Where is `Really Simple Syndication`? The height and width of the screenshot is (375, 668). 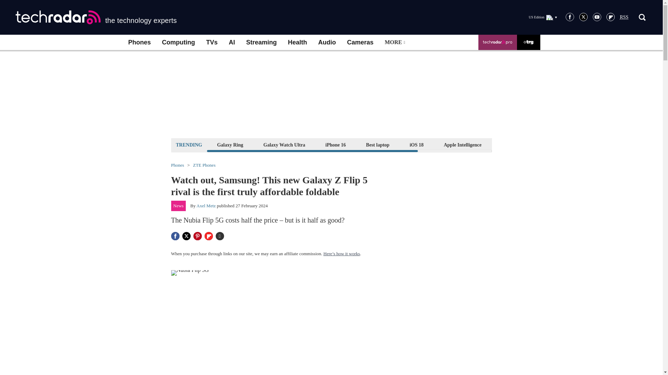
Really Simple Syndication is located at coordinates (624, 17).